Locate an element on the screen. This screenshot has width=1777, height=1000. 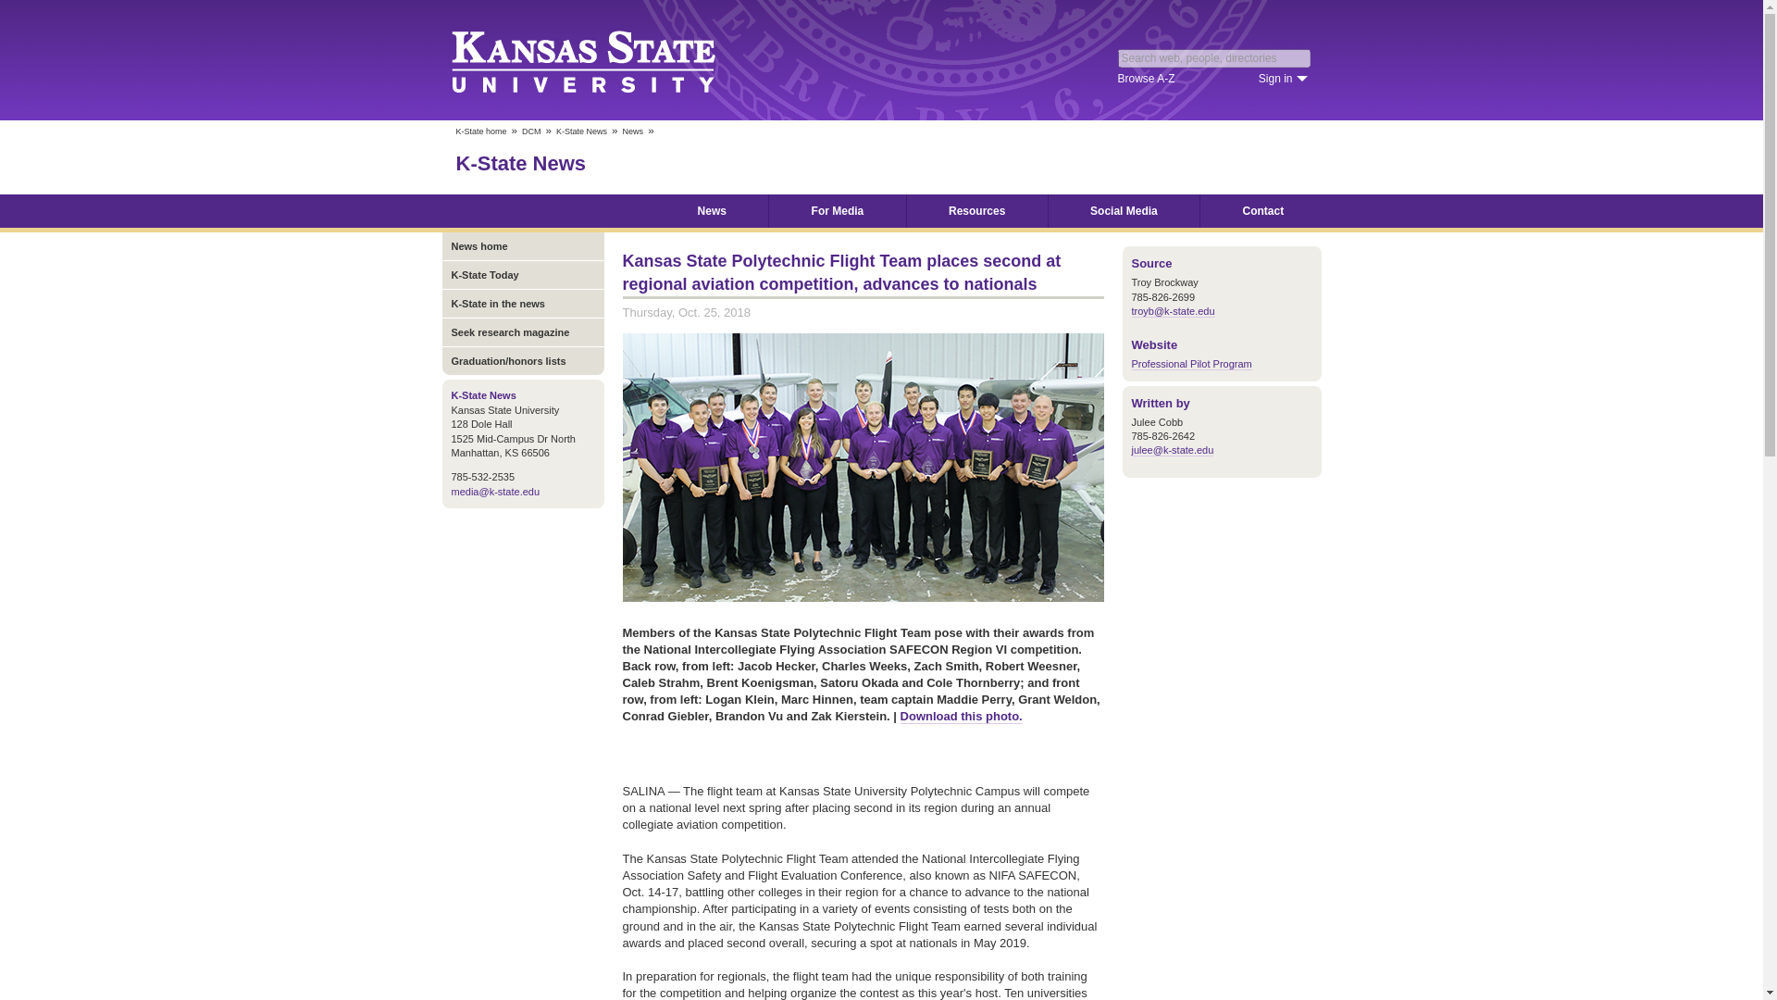
K-State News is located at coordinates (520, 163).